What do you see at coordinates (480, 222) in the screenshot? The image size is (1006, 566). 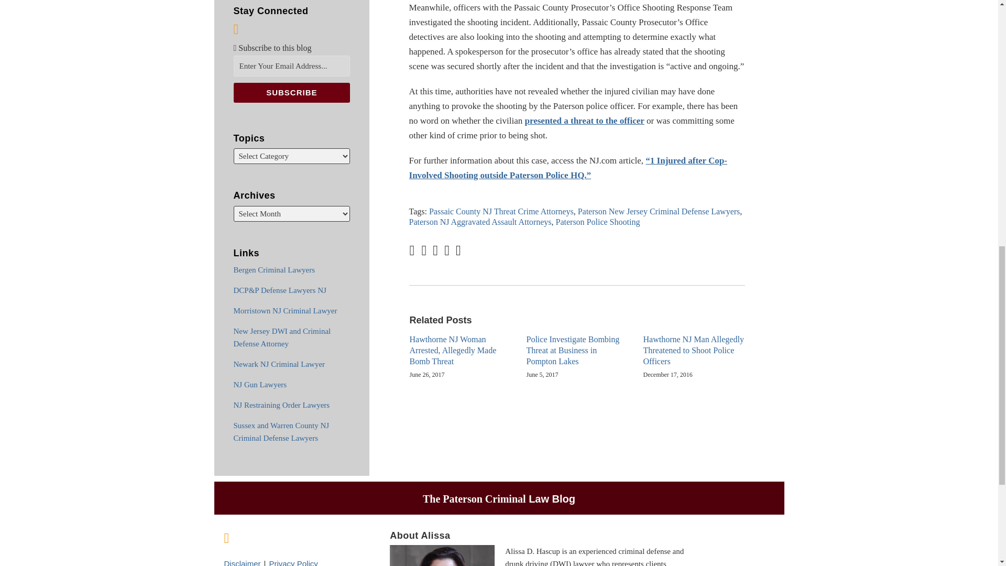 I see `Paterson NJ Aggravated Assault Attorneys` at bounding box center [480, 222].